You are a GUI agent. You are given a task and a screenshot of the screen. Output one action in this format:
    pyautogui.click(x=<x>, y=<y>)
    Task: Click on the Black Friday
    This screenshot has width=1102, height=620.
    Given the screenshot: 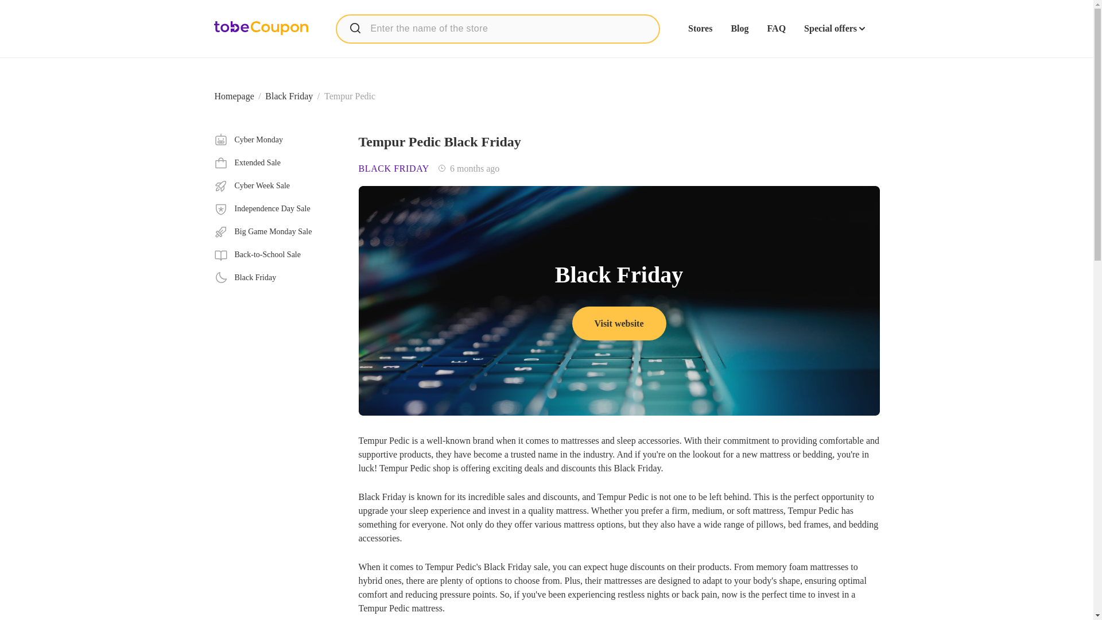 What is the action you would take?
    pyautogui.click(x=289, y=96)
    